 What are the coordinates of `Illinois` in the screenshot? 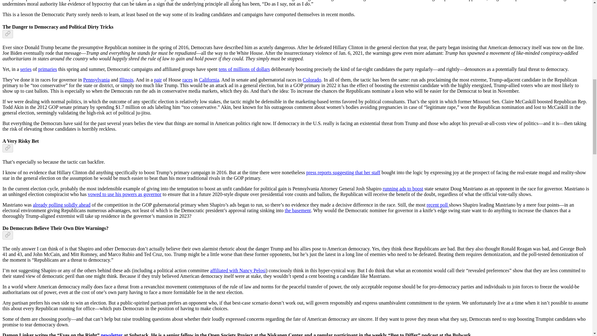 It's located at (126, 80).